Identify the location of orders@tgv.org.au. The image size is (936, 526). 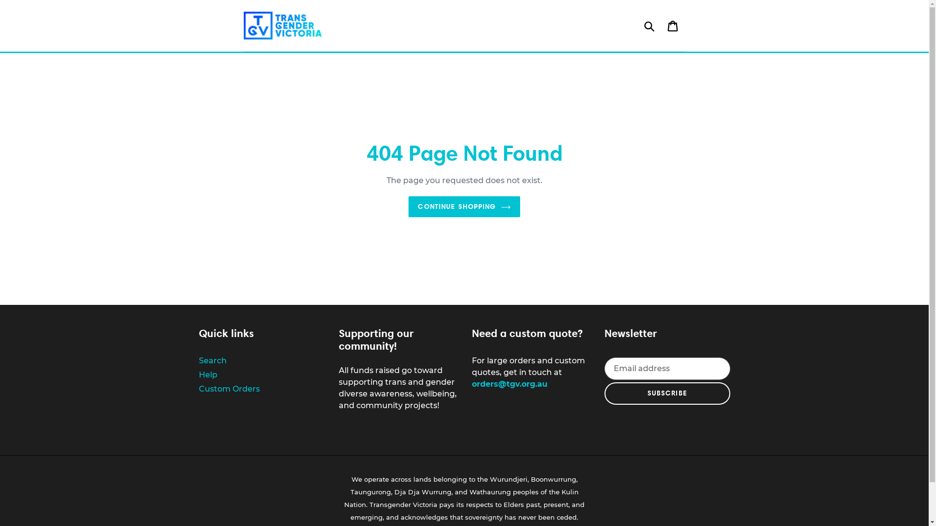
(510, 384).